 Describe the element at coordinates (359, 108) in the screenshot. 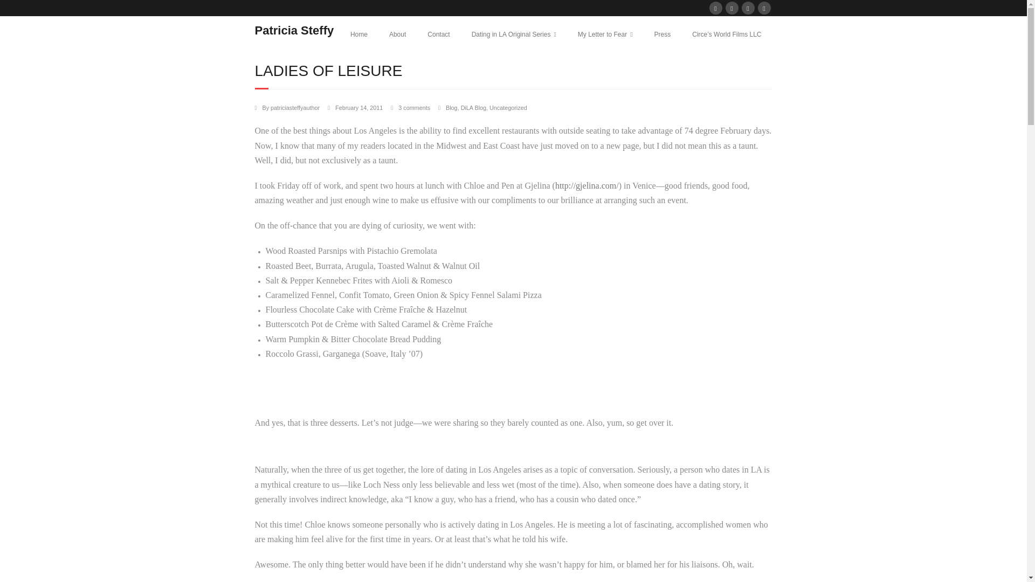

I see `February 14, 2011` at that location.